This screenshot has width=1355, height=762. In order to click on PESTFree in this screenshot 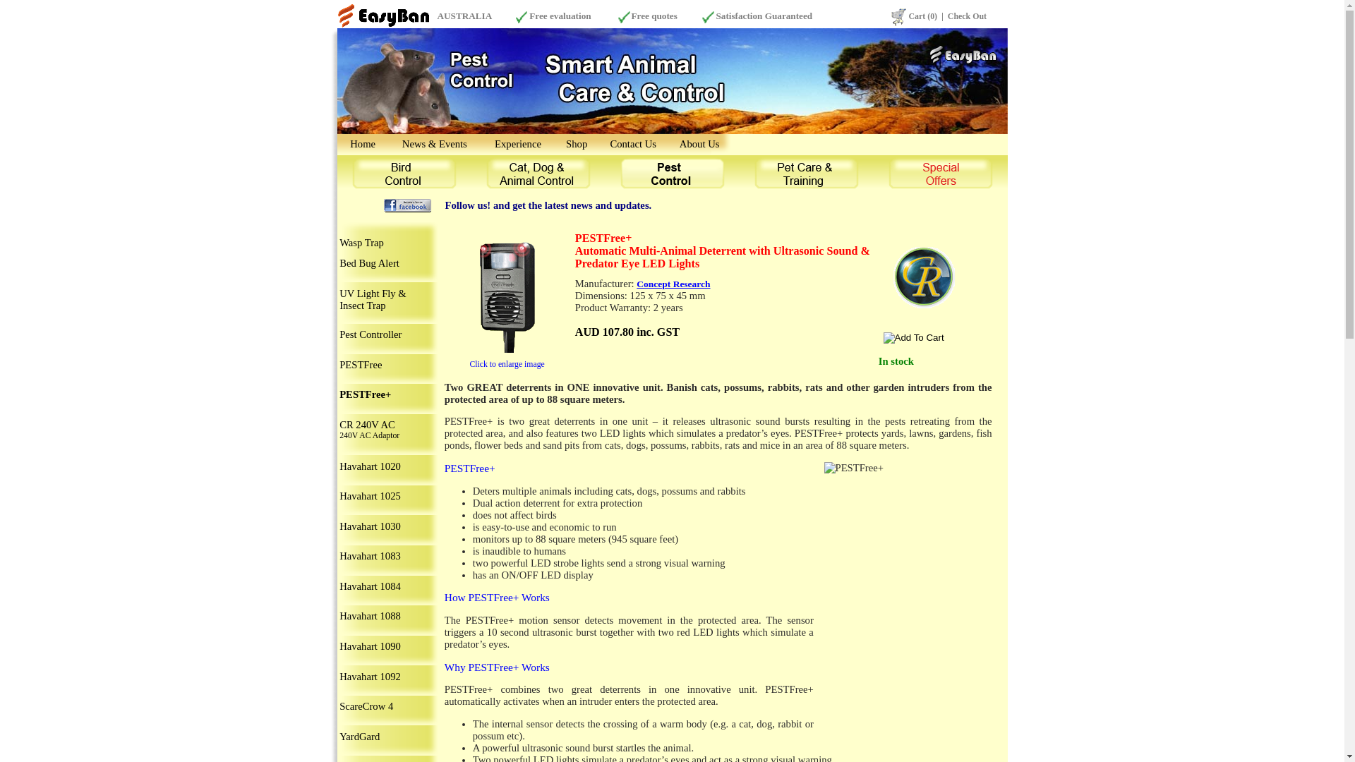, I will do `click(361, 364)`.